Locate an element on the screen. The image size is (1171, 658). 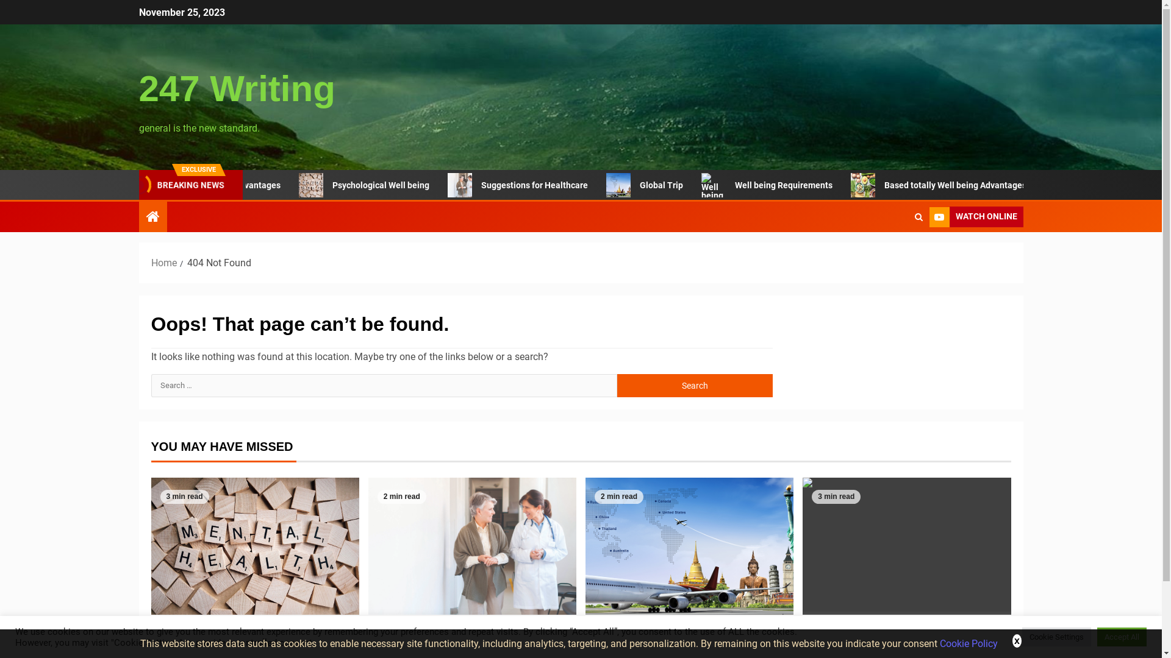
Based totally Well being Advantages is located at coordinates (214, 185).